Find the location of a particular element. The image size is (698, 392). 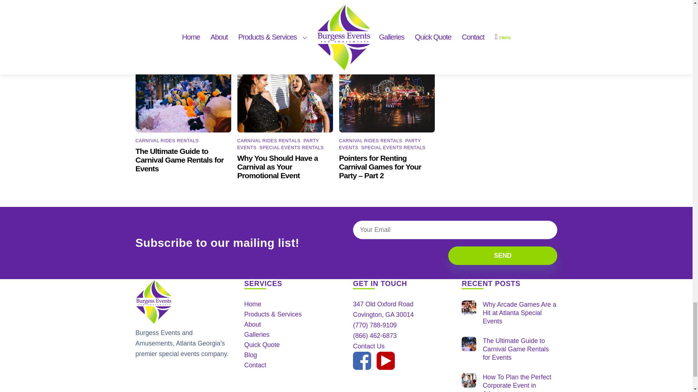

Carnival Game is located at coordinates (469, 344).